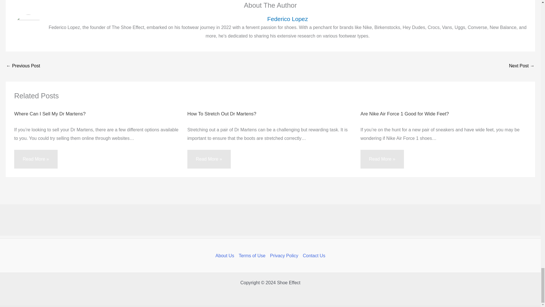 This screenshot has height=307, width=545. I want to click on Privacy Policy, so click(284, 256).